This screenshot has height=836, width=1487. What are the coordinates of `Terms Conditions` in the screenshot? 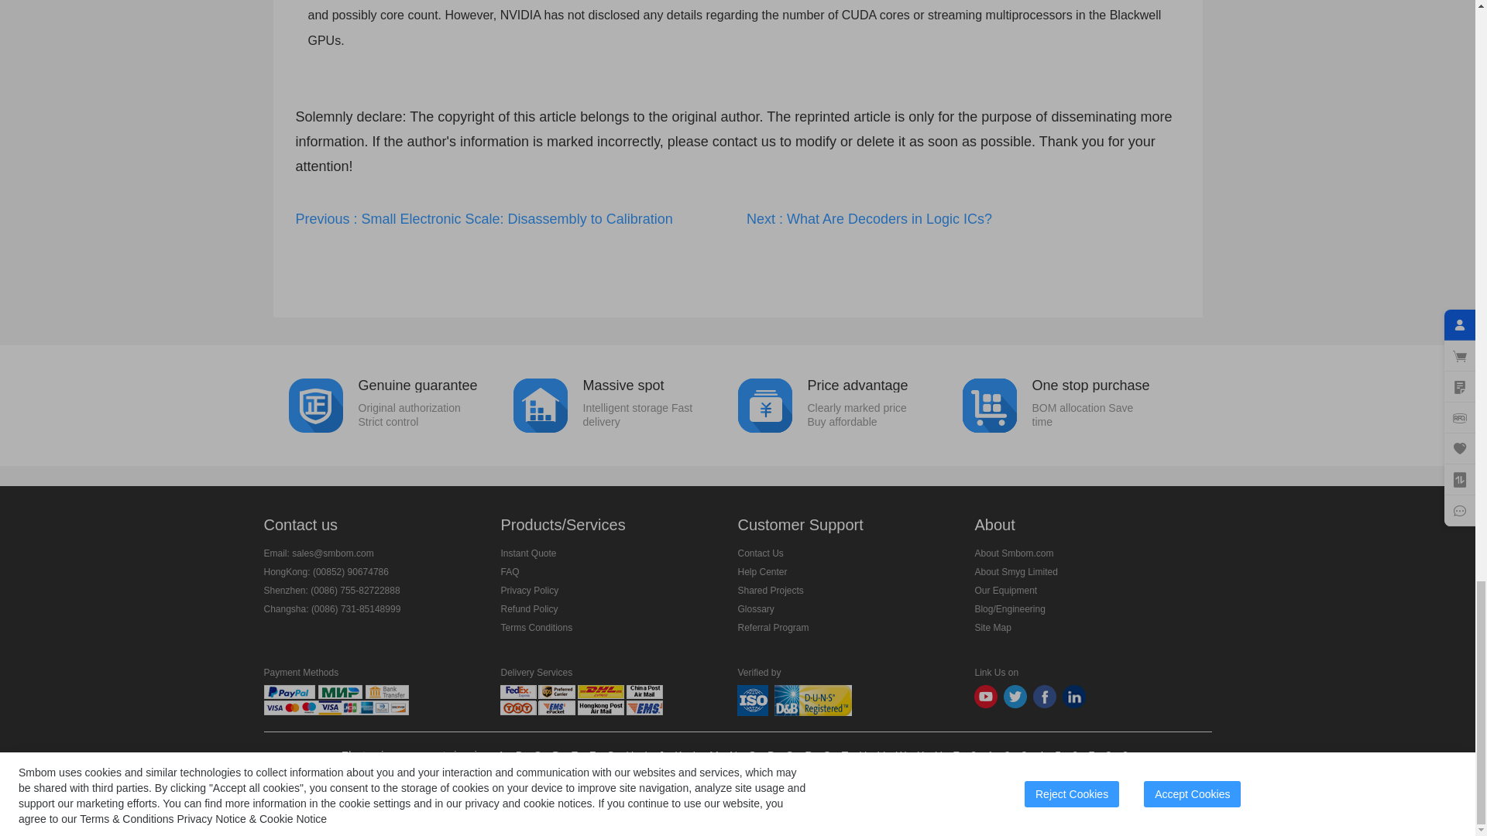 It's located at (536, 627).